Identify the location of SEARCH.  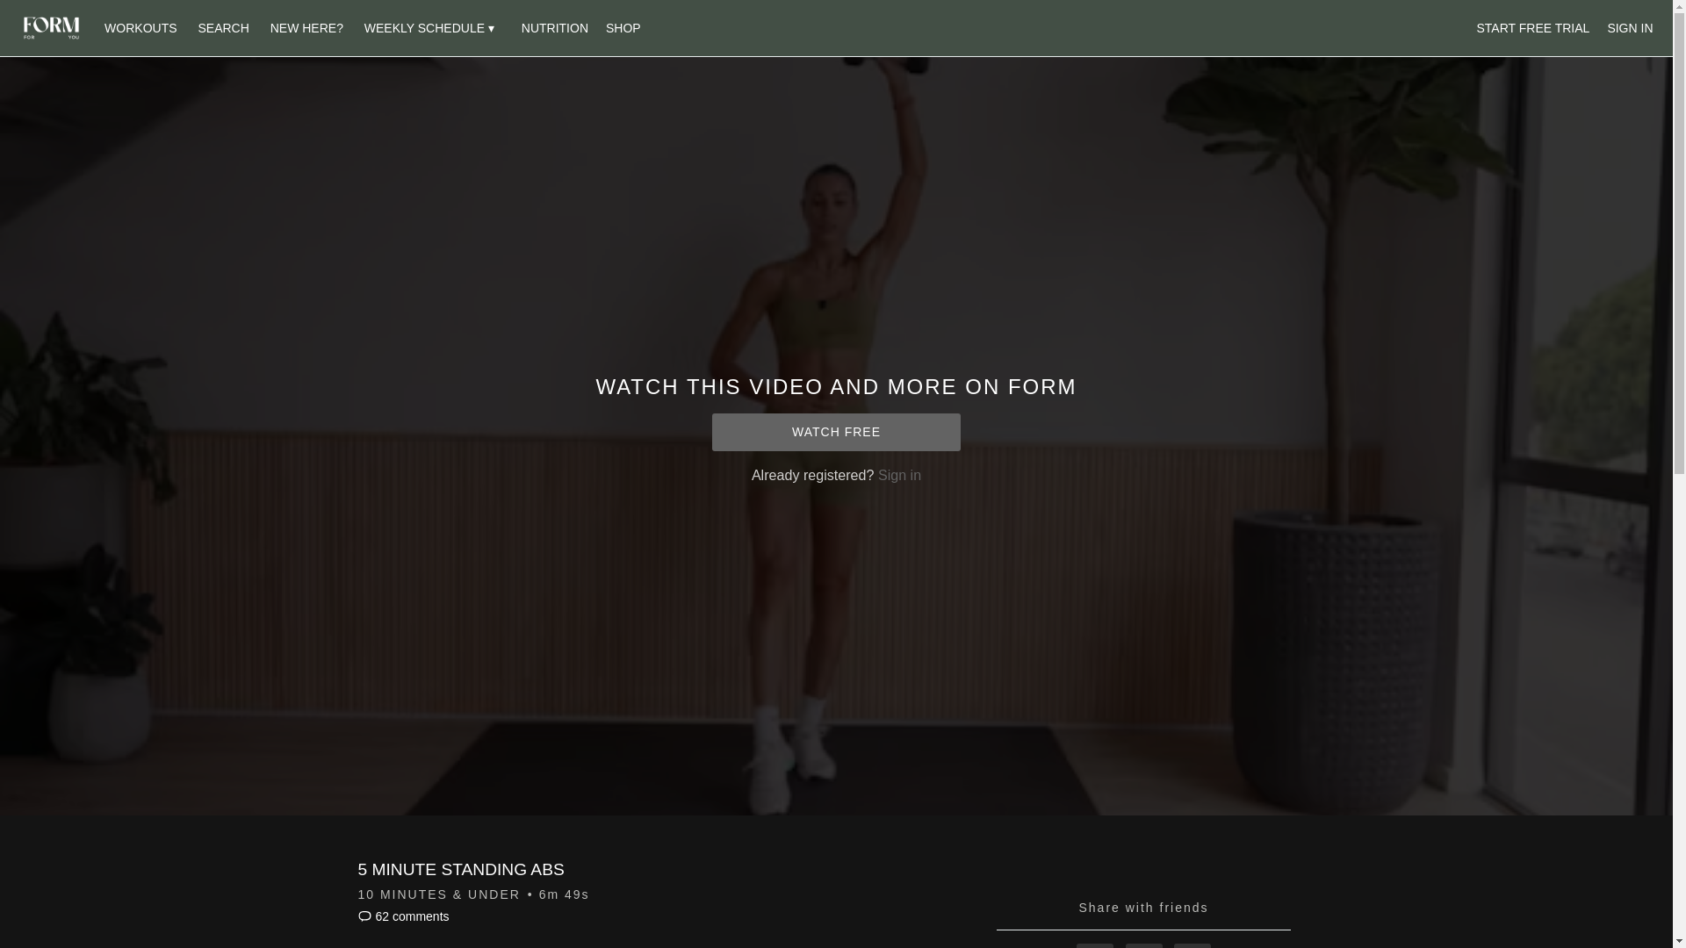
(225, 27).